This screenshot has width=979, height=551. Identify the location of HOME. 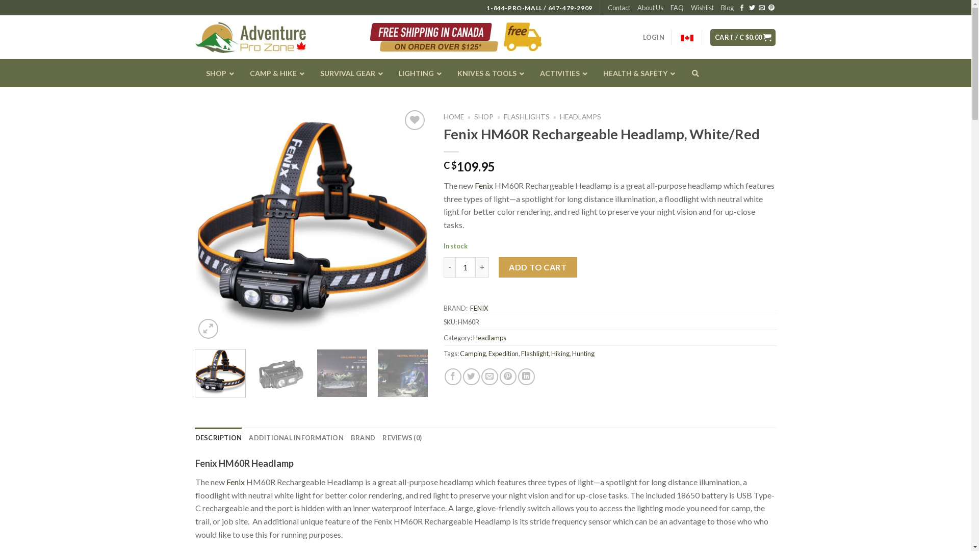
(454, 117).